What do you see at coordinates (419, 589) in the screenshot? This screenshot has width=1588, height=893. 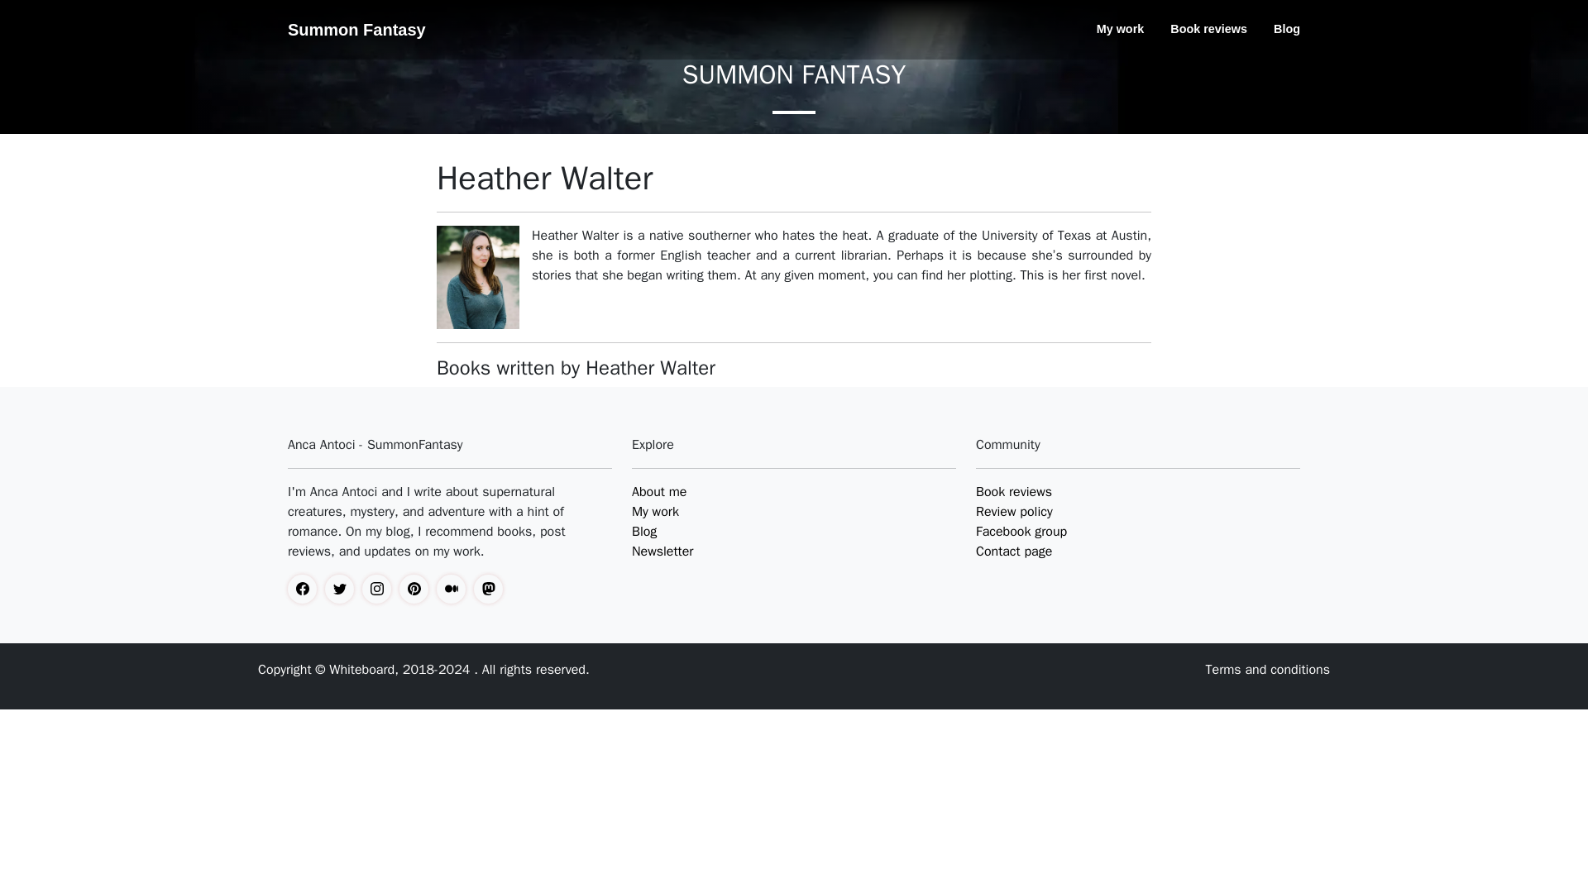 I see `summonfantasy pinterest` at bounding box center [419, 589].